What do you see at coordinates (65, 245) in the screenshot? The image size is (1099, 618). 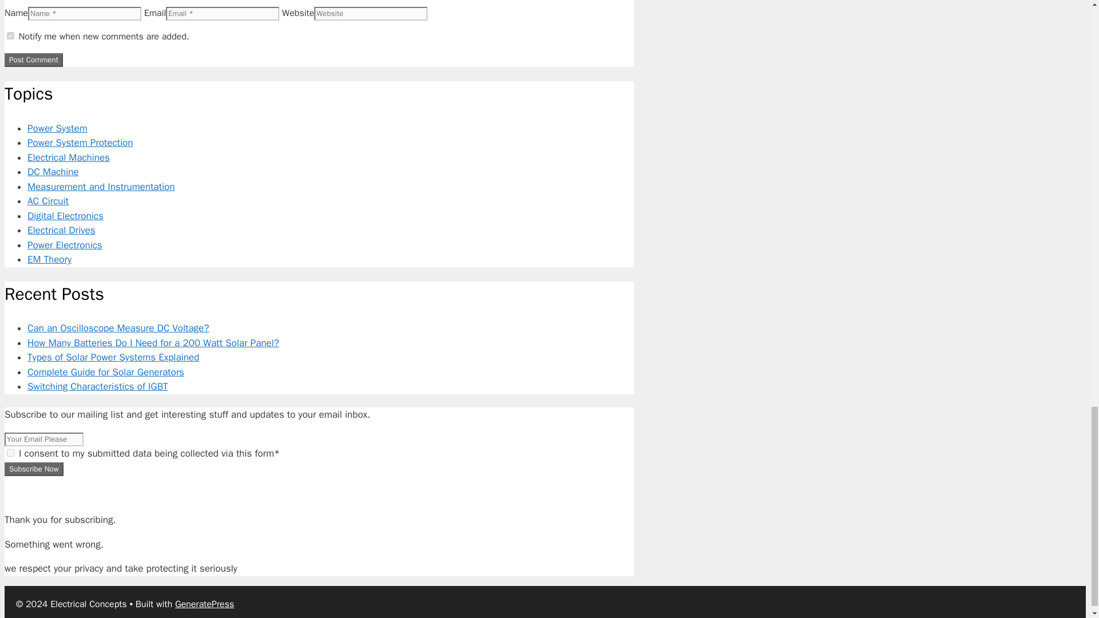 I see `Power Electronics` at bounding box center [65, 245].